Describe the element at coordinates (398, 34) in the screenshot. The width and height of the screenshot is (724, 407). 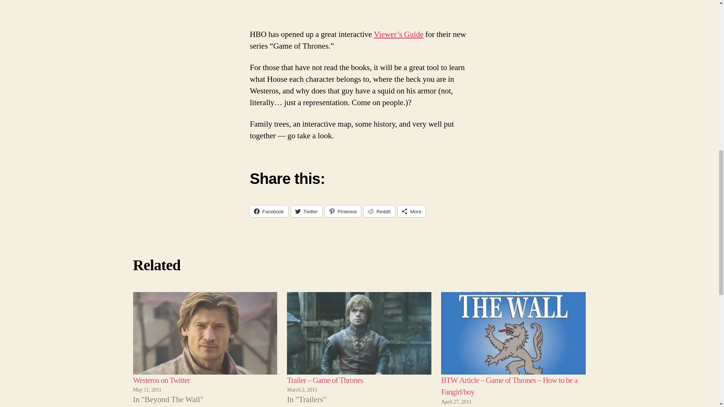
I see `Viewer's Guide for HBO's Game of Thrones` at that location.